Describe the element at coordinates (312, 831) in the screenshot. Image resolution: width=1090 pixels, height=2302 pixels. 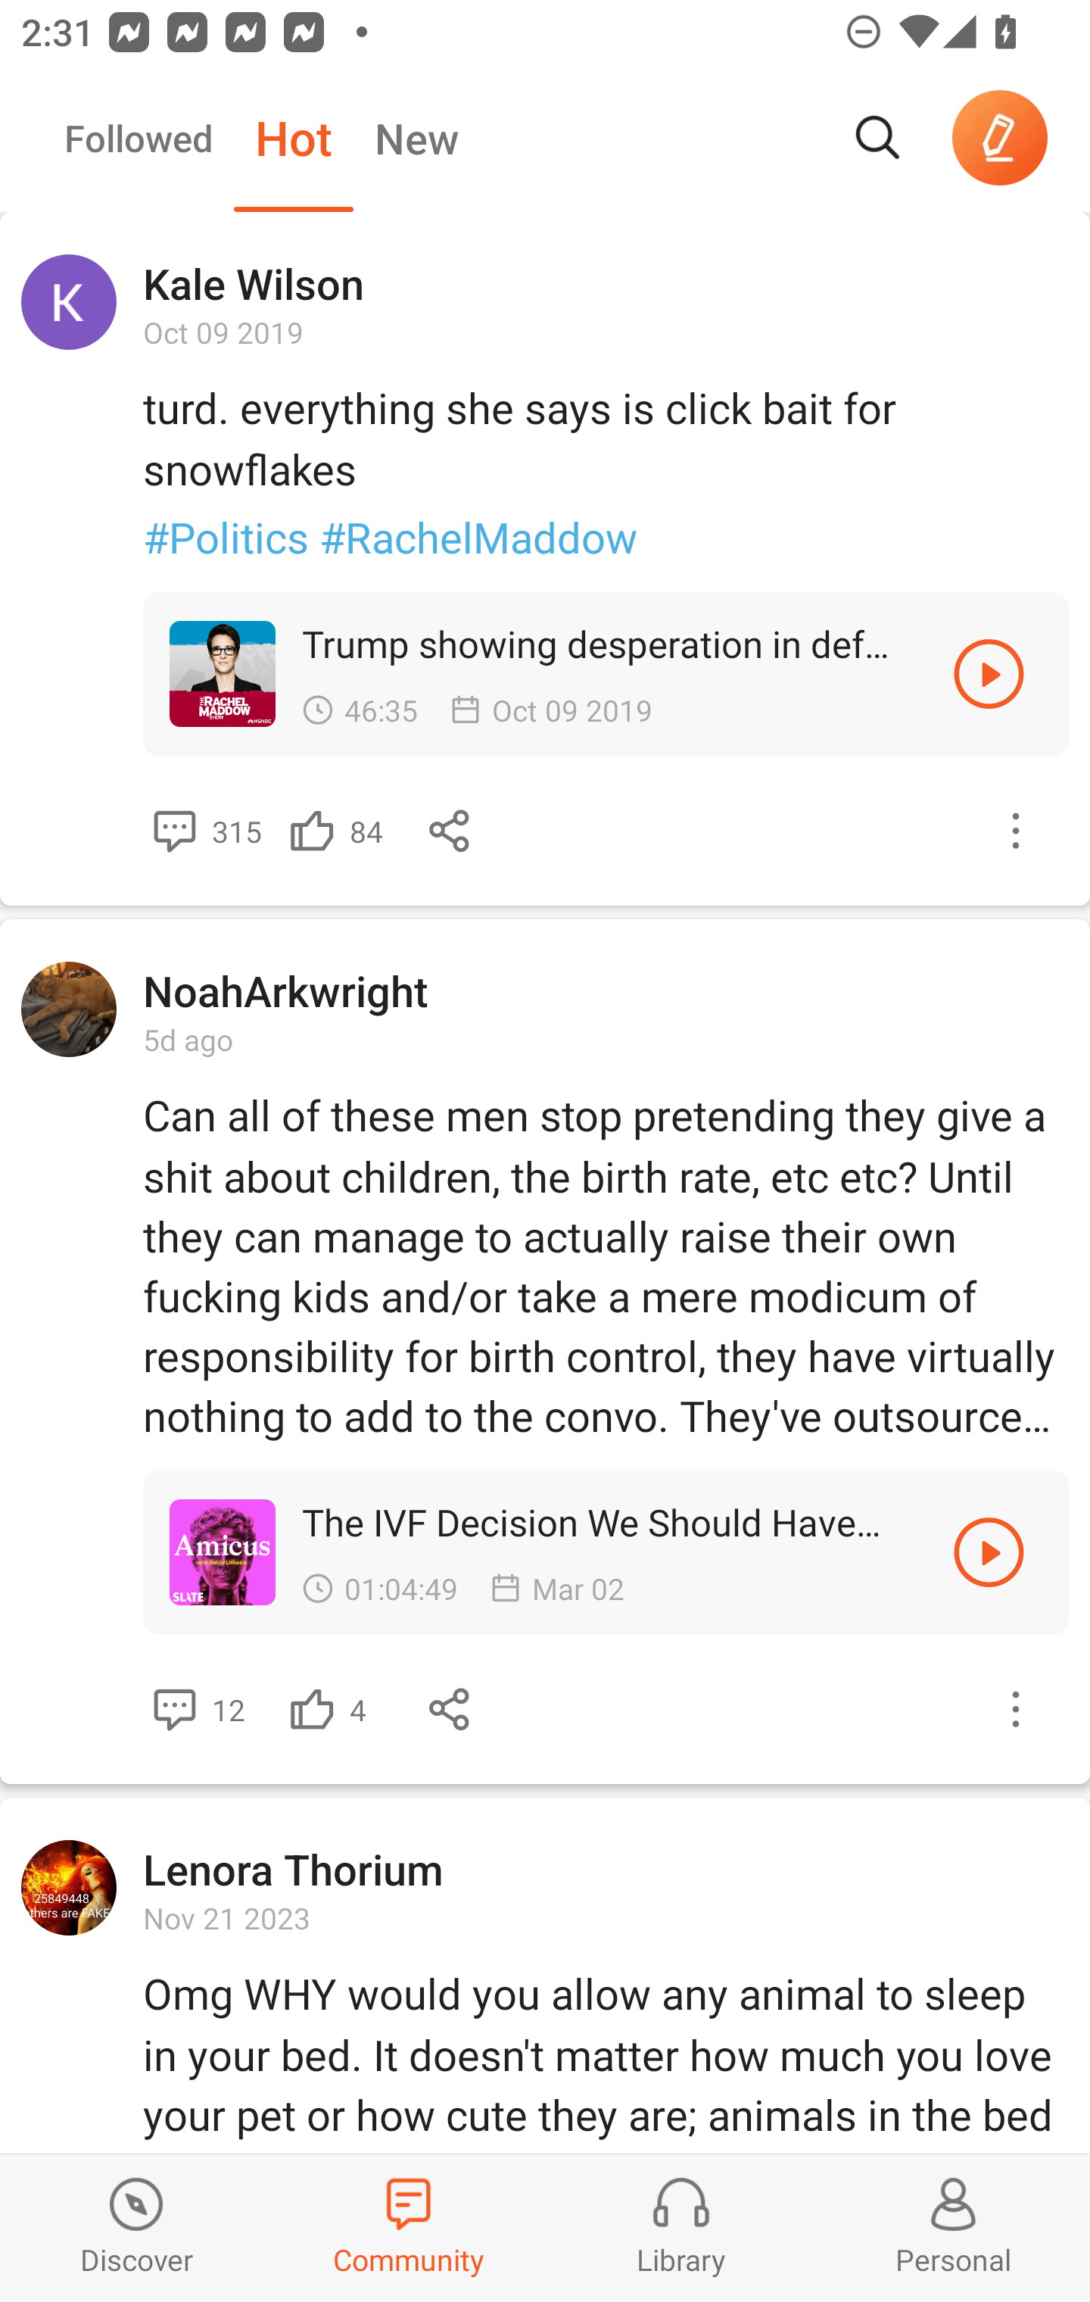
I see `` at that location.